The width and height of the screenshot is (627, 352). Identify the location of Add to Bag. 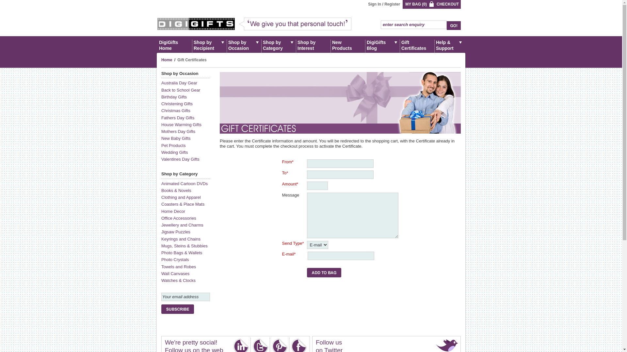
(324, 272).